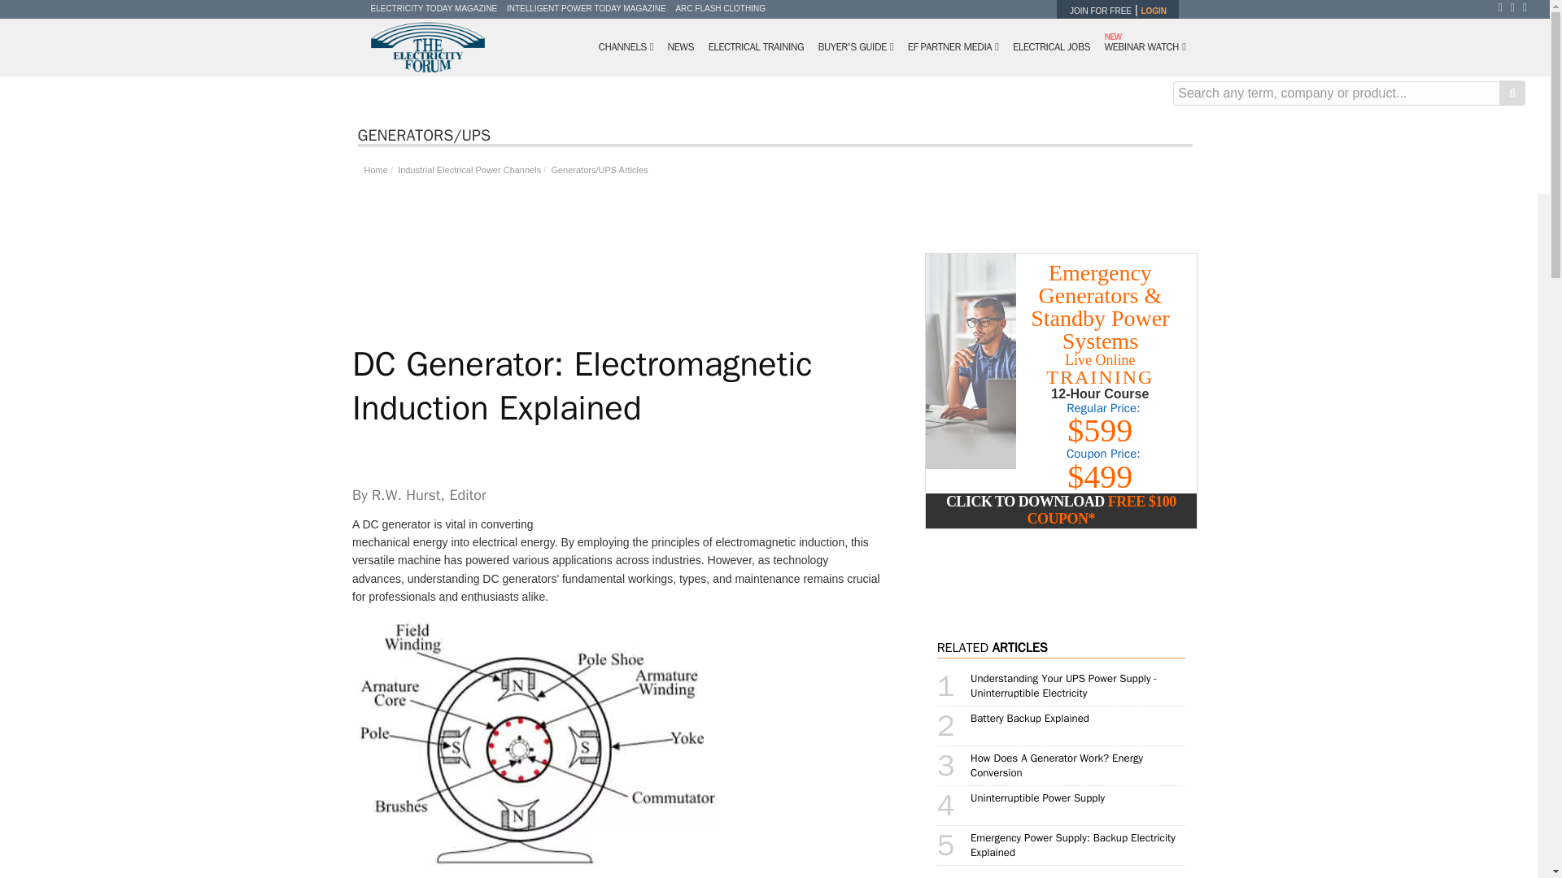 The width and height of the screenshot is (1562, 878). What do you see at coordinates (1529, 7) in the screenshot?
I see `LinkedIn` at bounding box center [1529, 7].